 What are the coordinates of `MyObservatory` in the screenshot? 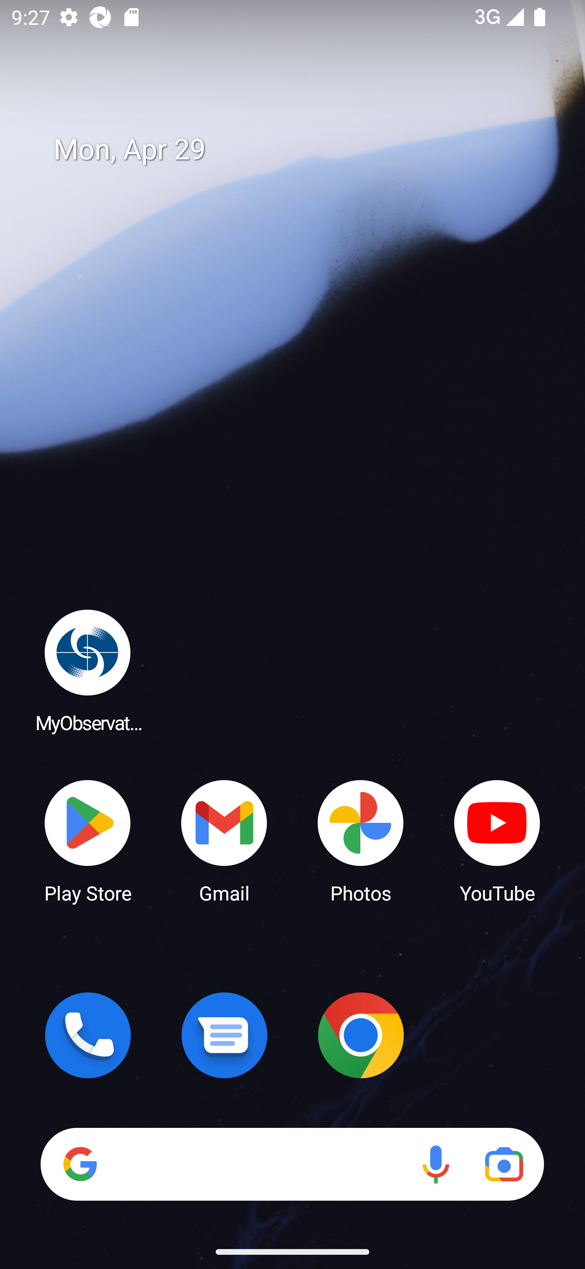 It's located at (88, 670).